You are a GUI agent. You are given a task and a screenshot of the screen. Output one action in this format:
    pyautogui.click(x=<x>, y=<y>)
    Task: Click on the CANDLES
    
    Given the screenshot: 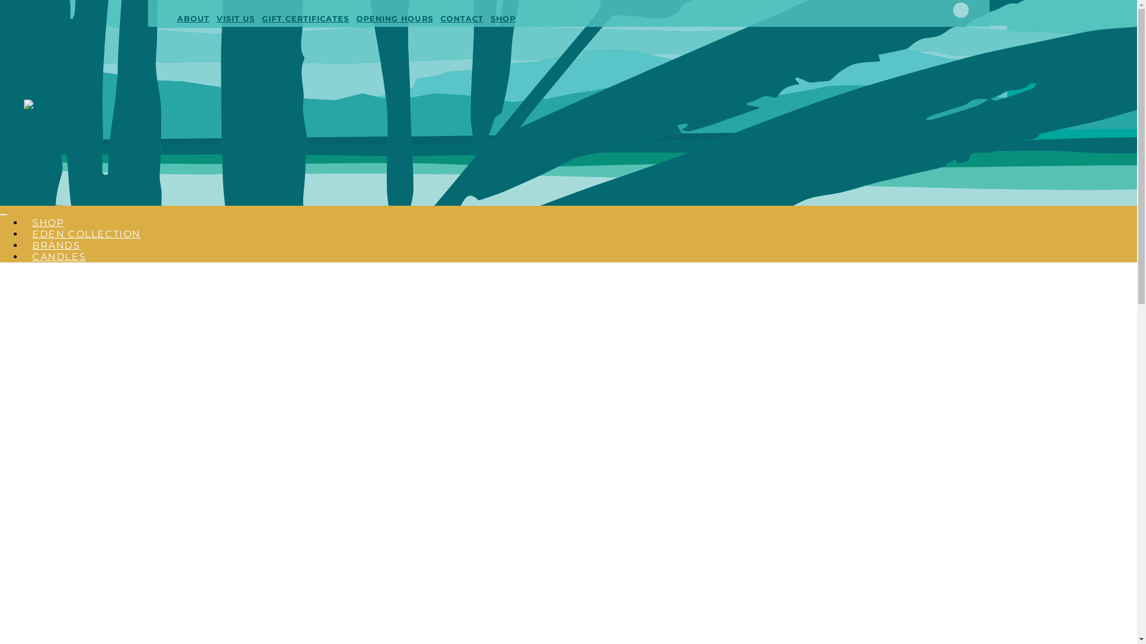 What is the action you would take?
    pyautogui.click(x=59, y=256)
    